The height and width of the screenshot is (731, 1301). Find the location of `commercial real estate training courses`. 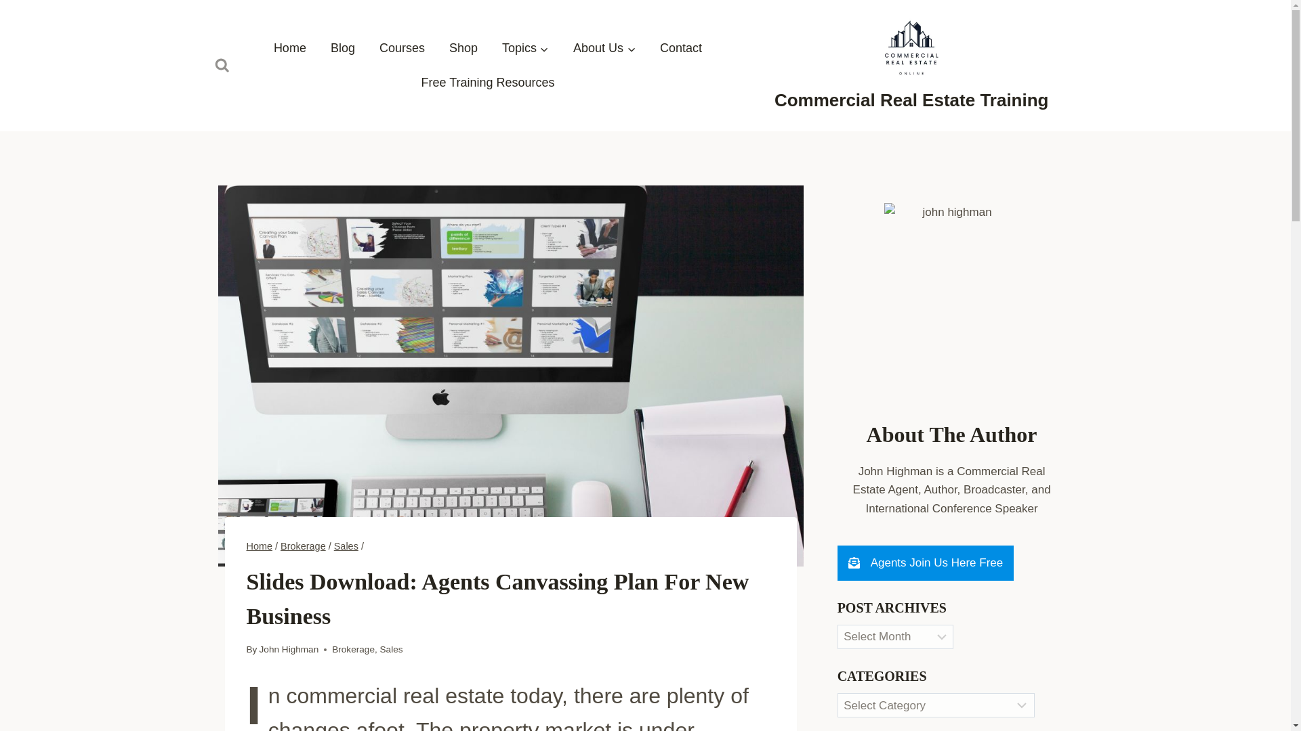

commercial real estate training courses is located at coordinates (402, 49).